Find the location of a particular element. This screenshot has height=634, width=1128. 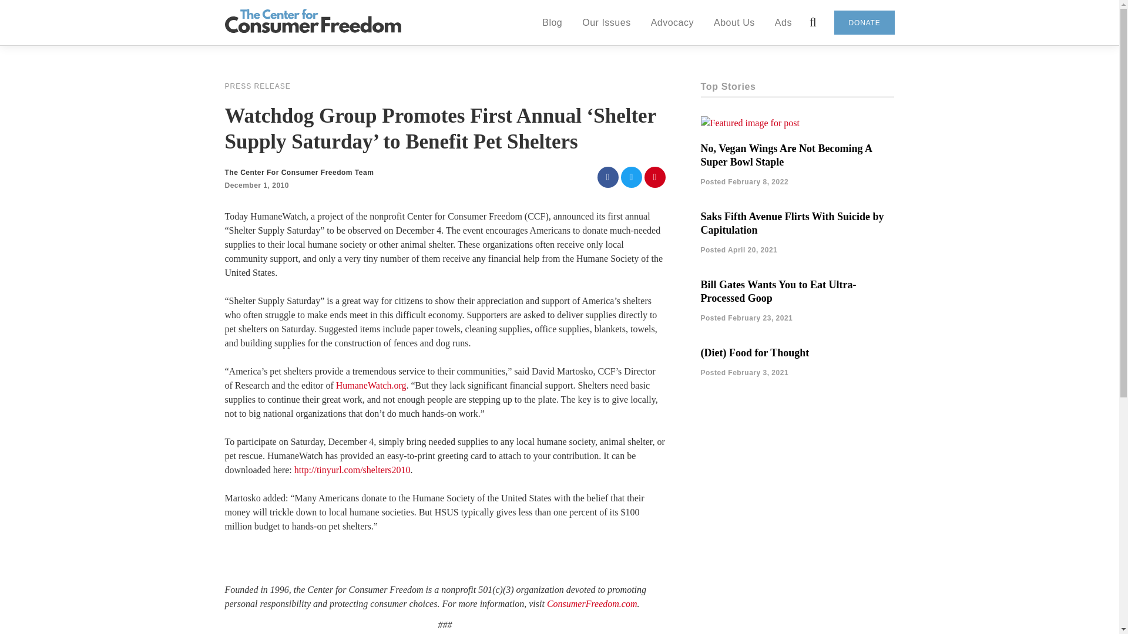

About Us is located at coordinates (734, 22).